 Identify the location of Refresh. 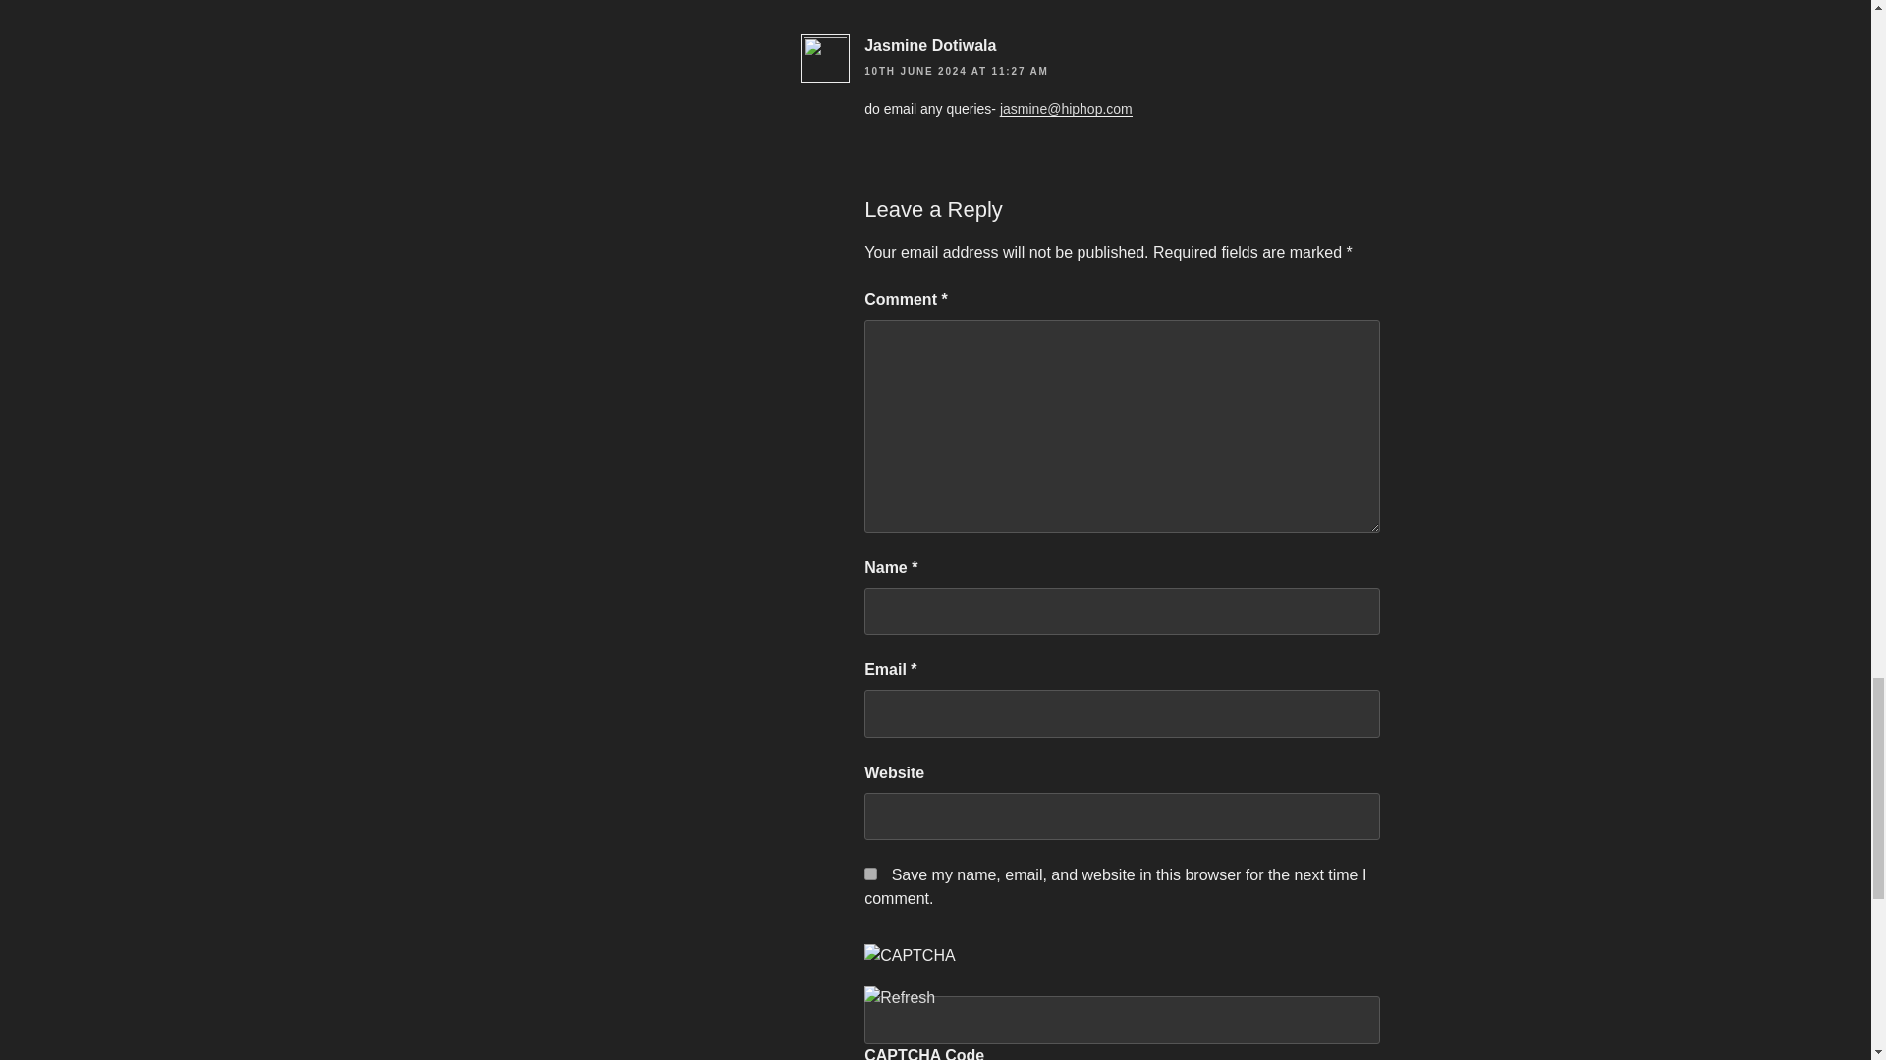
(900, 997).